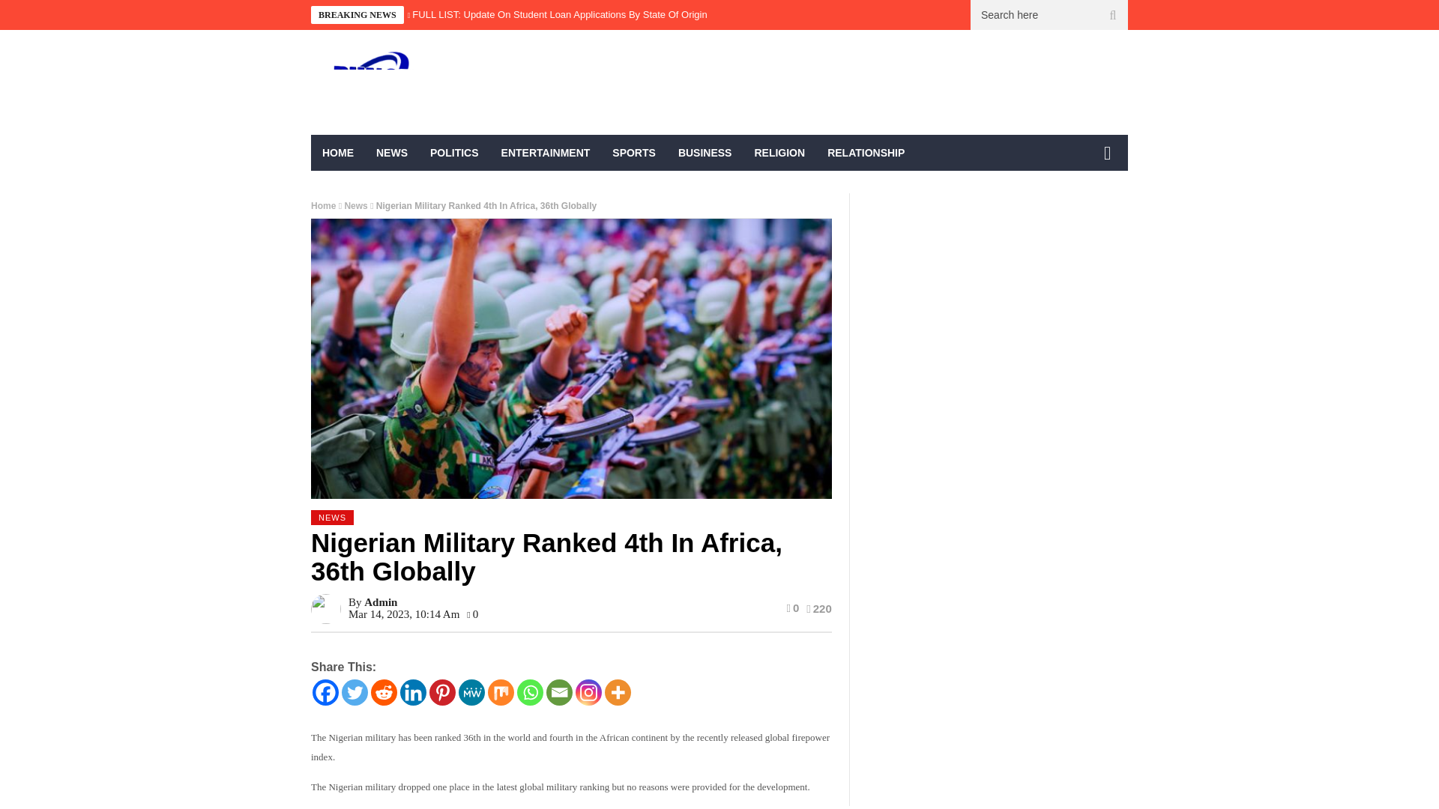 The height and width of the screenshot is (809, 1439). What do you see at coordinates (355, 205) in the screenshot?
I see `News` at bounding box center [355, 205].